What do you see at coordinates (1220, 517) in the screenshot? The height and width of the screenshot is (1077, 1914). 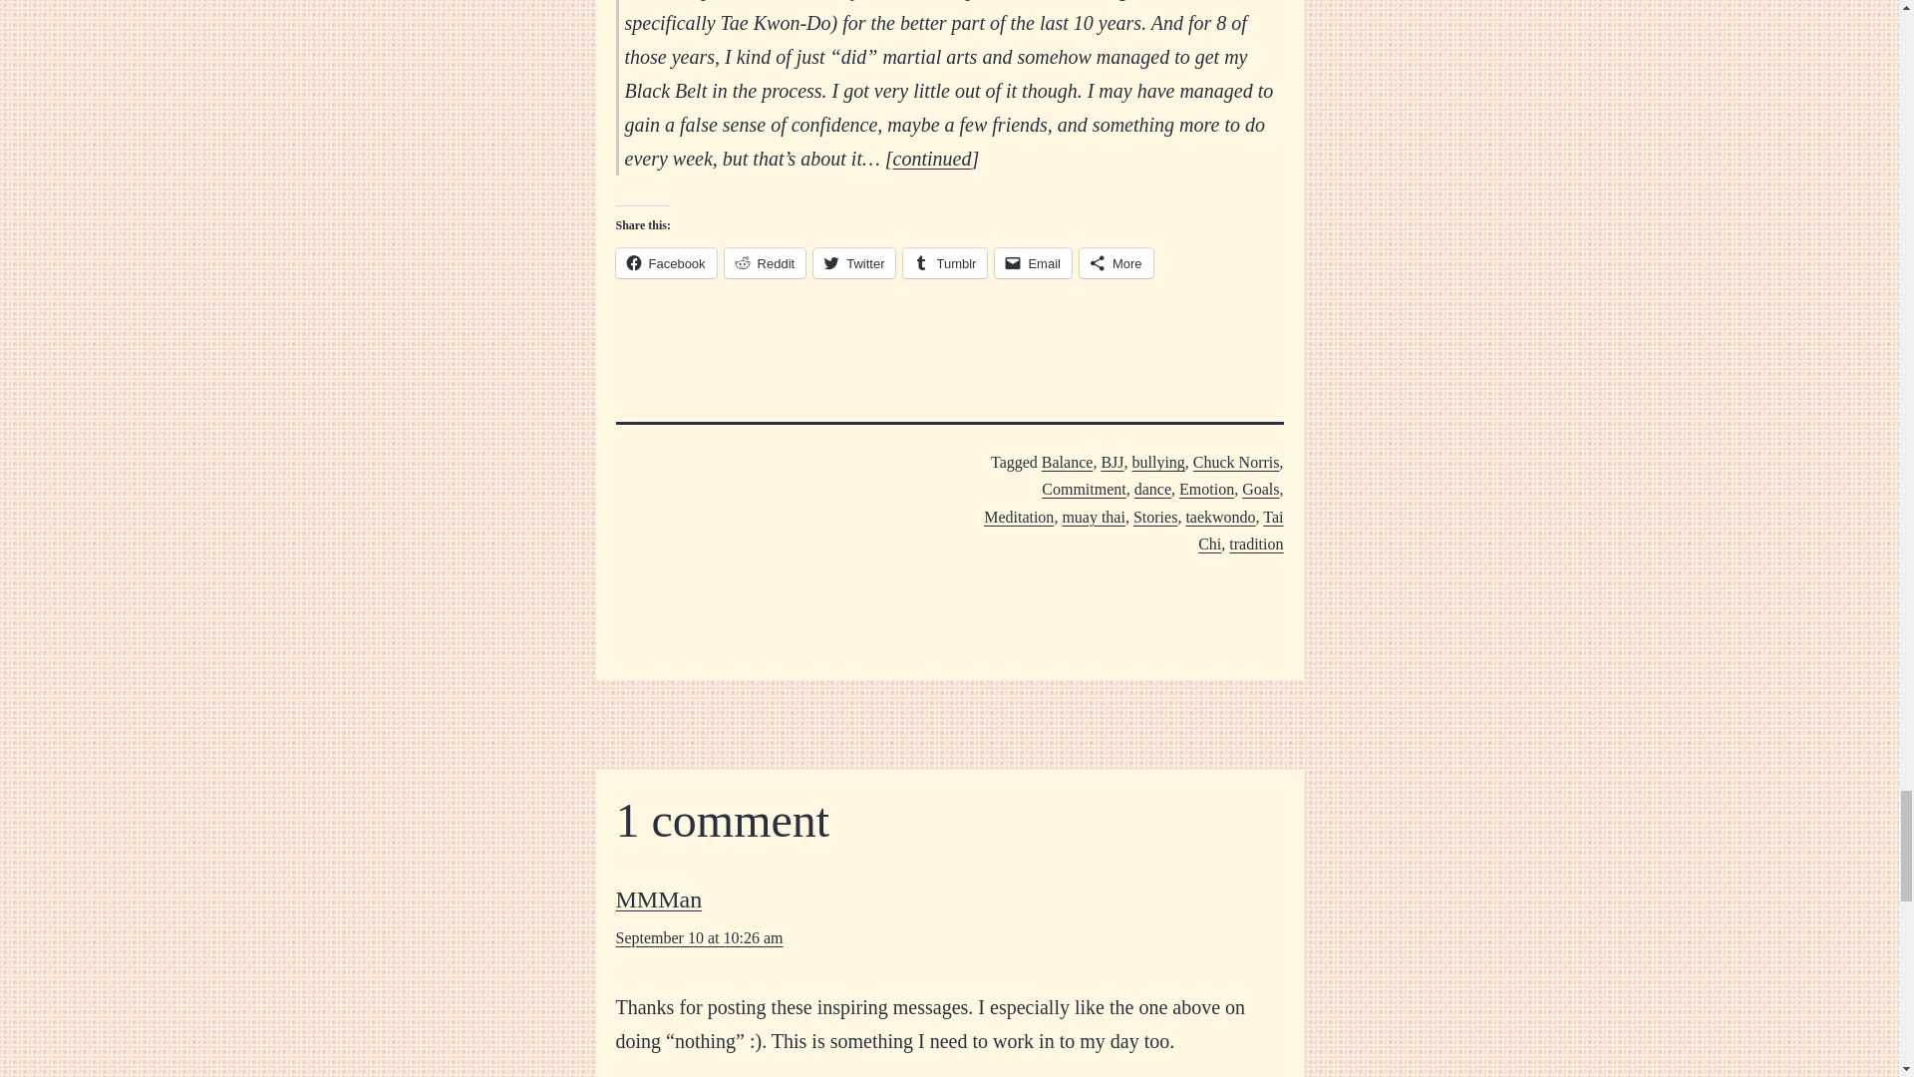 I see `taekwondo` at bounding box center [1220, 517].